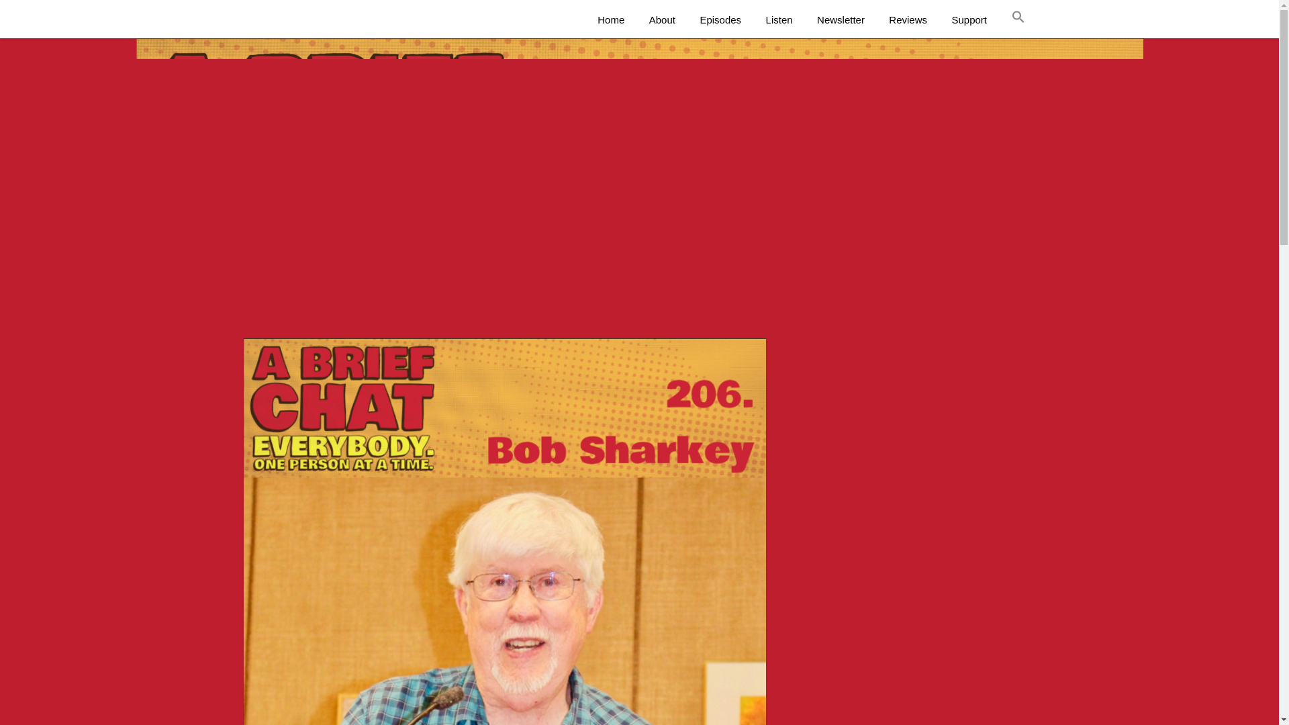  What do you see at coordinates (841, 20) in the screenshot?
I see `Newsletter` at bounding box center [841, 20].